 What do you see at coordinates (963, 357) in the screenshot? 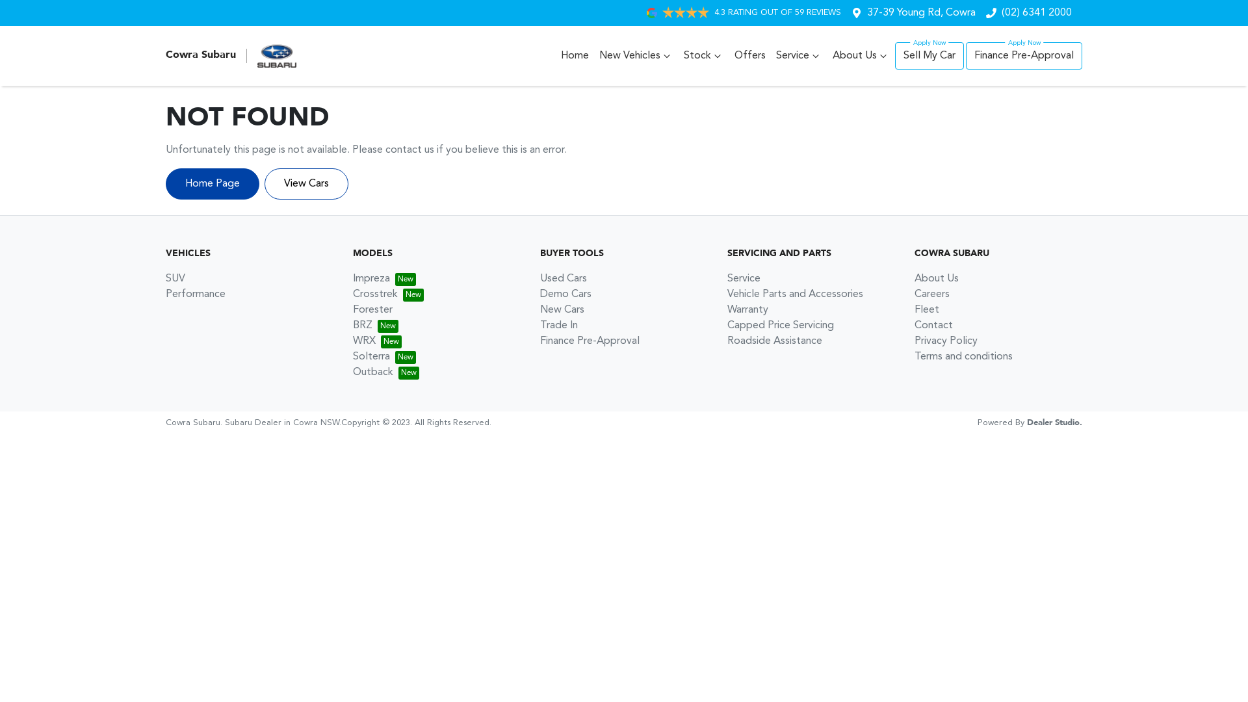
I see `Terms and conditions` at bounding box center [963, 357].